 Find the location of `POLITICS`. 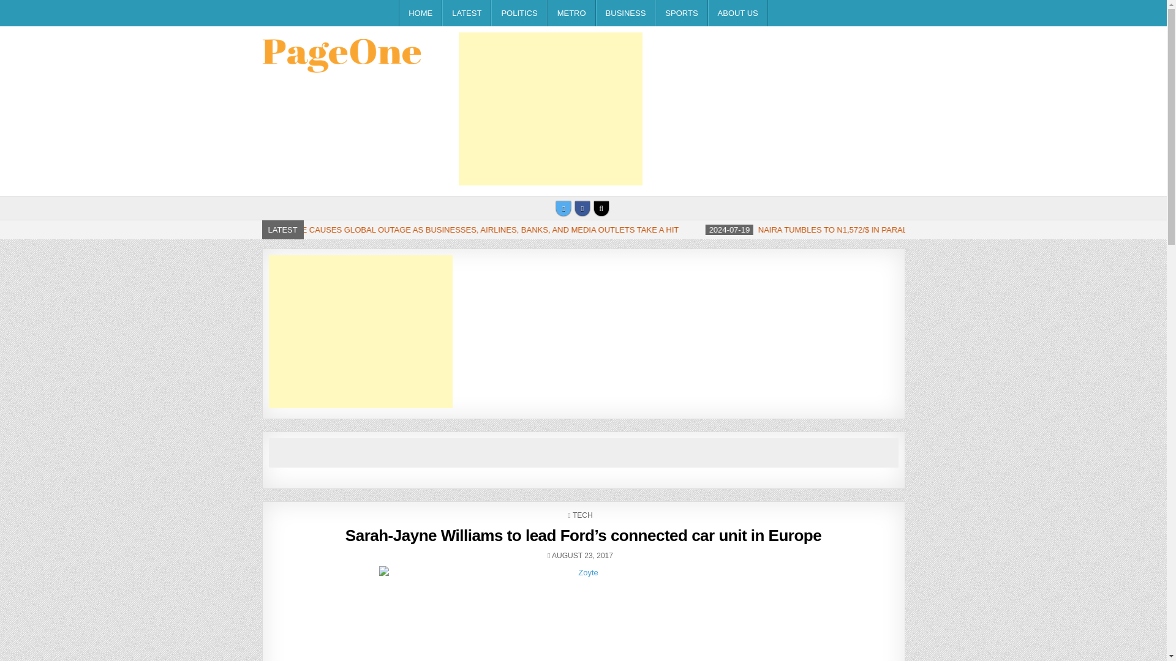

POLITICS is located at coordinates (519, 13).